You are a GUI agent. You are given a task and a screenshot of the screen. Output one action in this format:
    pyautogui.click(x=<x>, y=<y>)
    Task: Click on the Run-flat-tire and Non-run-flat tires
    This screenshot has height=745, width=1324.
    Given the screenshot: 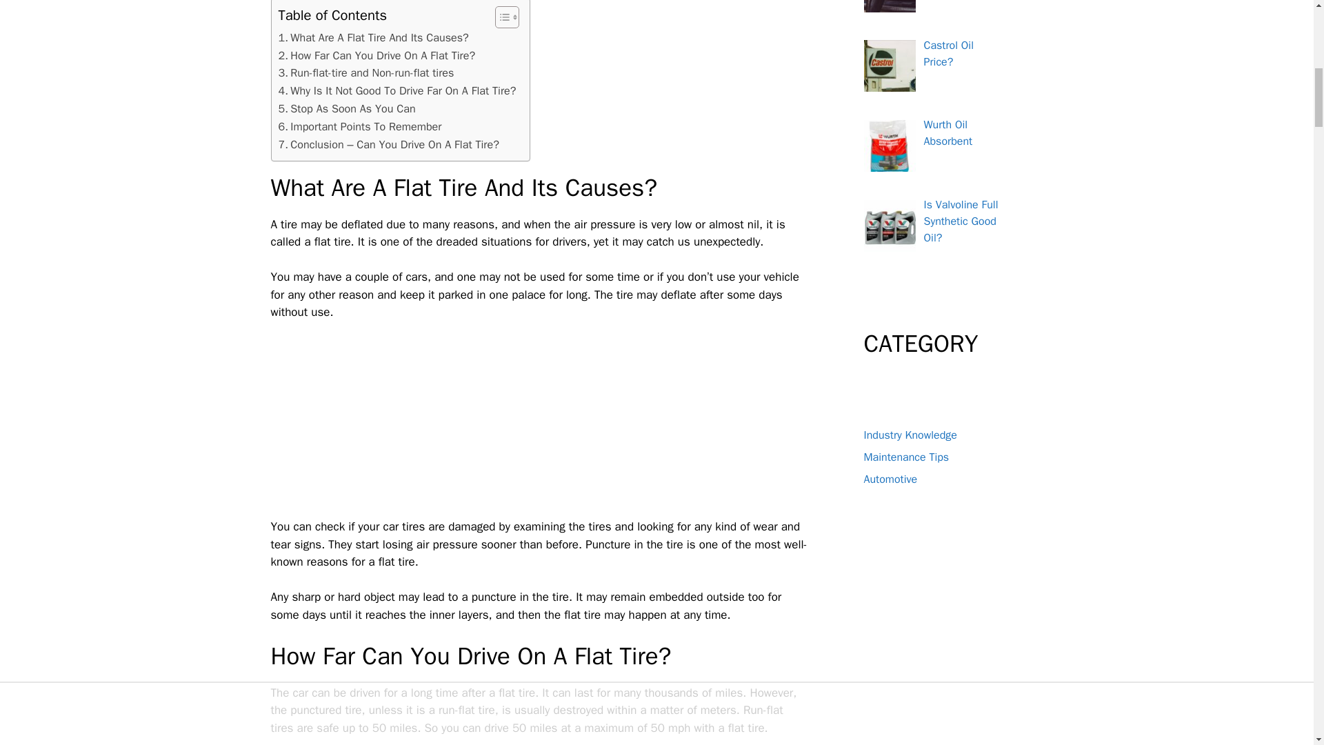 What is the action you would take?
    pyautogui.click(x=365, y=72)
    